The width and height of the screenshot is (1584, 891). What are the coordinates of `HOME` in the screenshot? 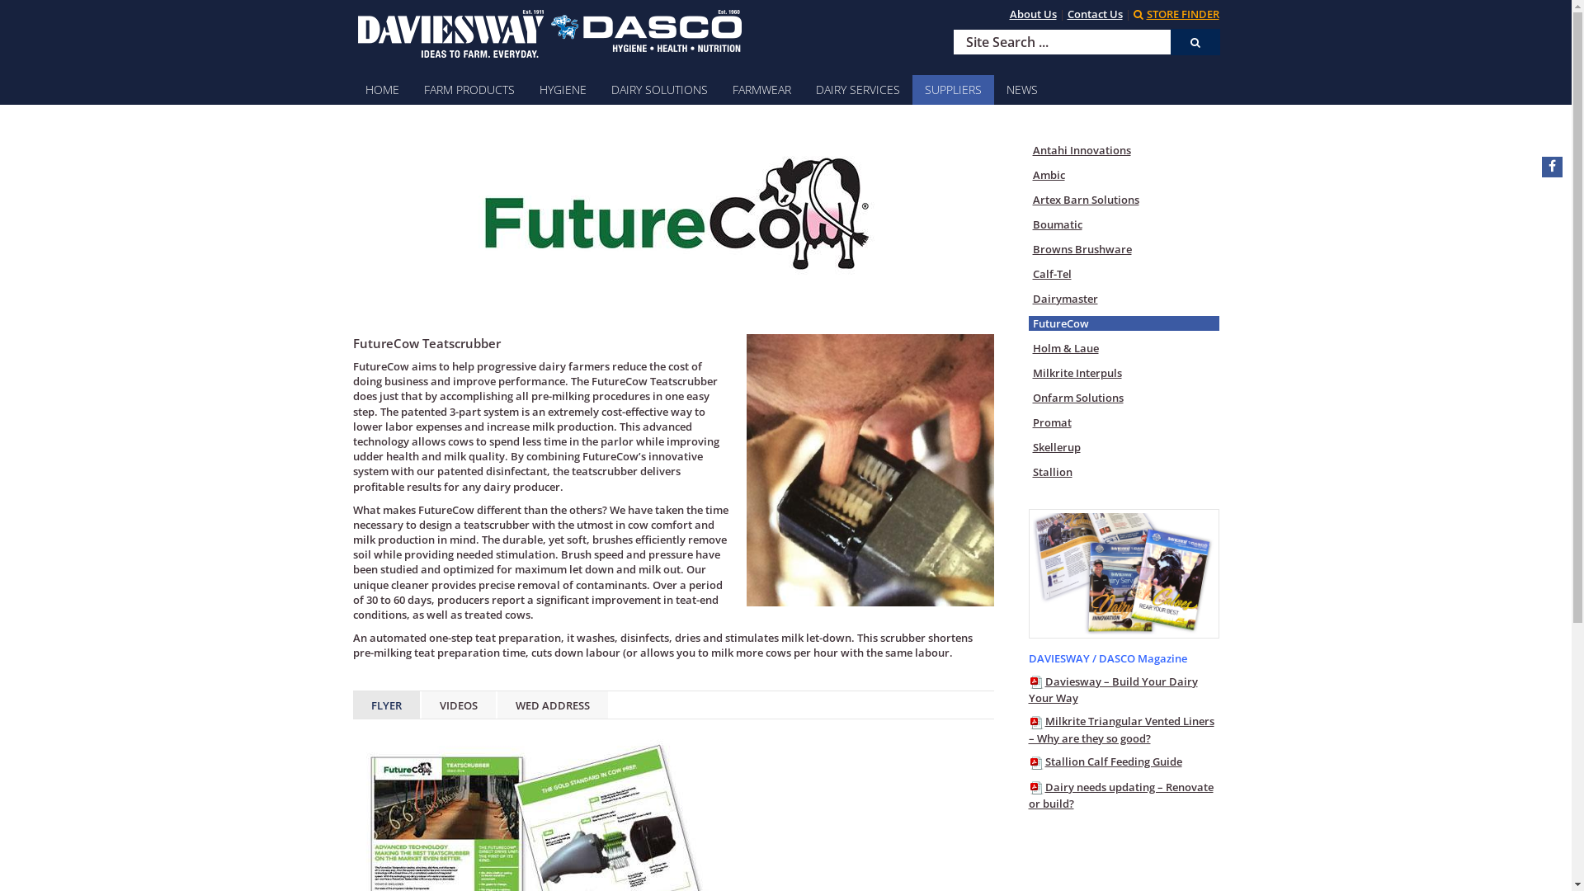 It's located at (383, 90).